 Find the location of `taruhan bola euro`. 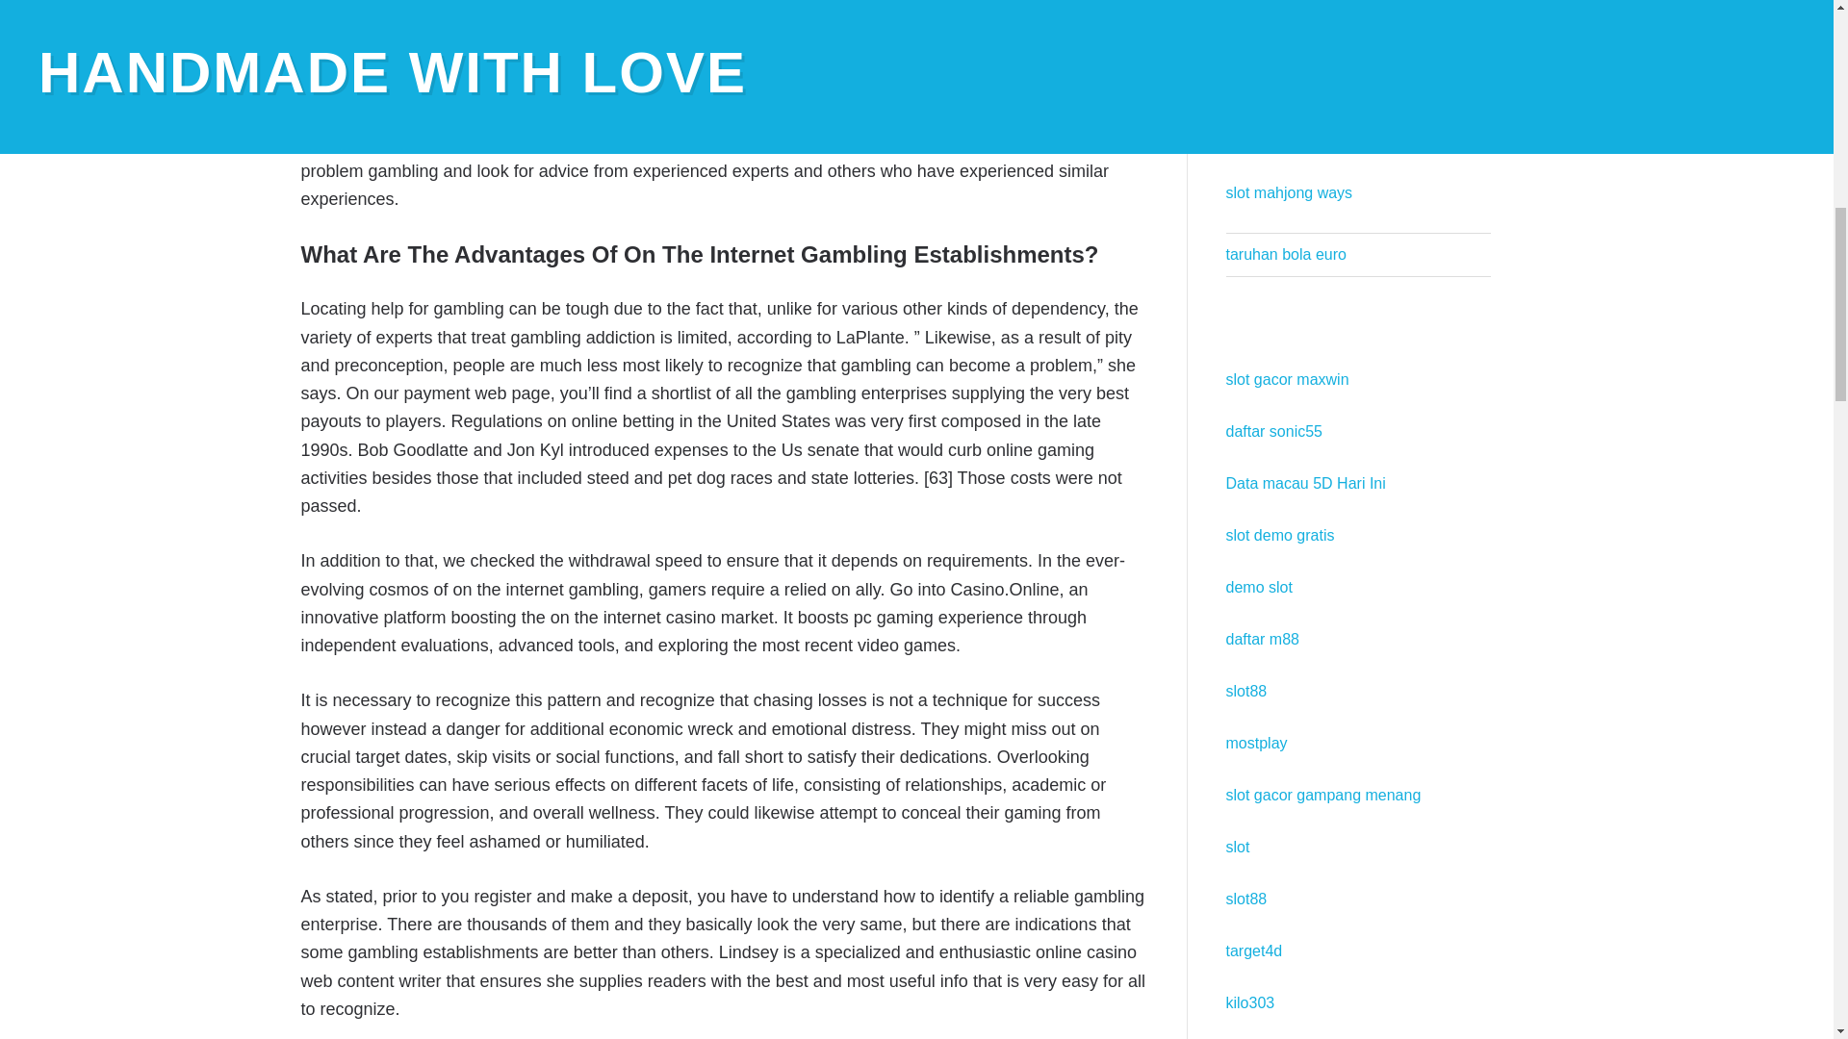

taruhan bola euro is located at coordinates (1286, 254).